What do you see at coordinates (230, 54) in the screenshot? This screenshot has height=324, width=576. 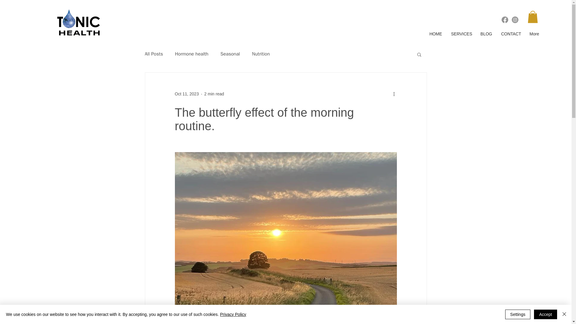 I see `Seasonal` at bounding box center [230, 54].